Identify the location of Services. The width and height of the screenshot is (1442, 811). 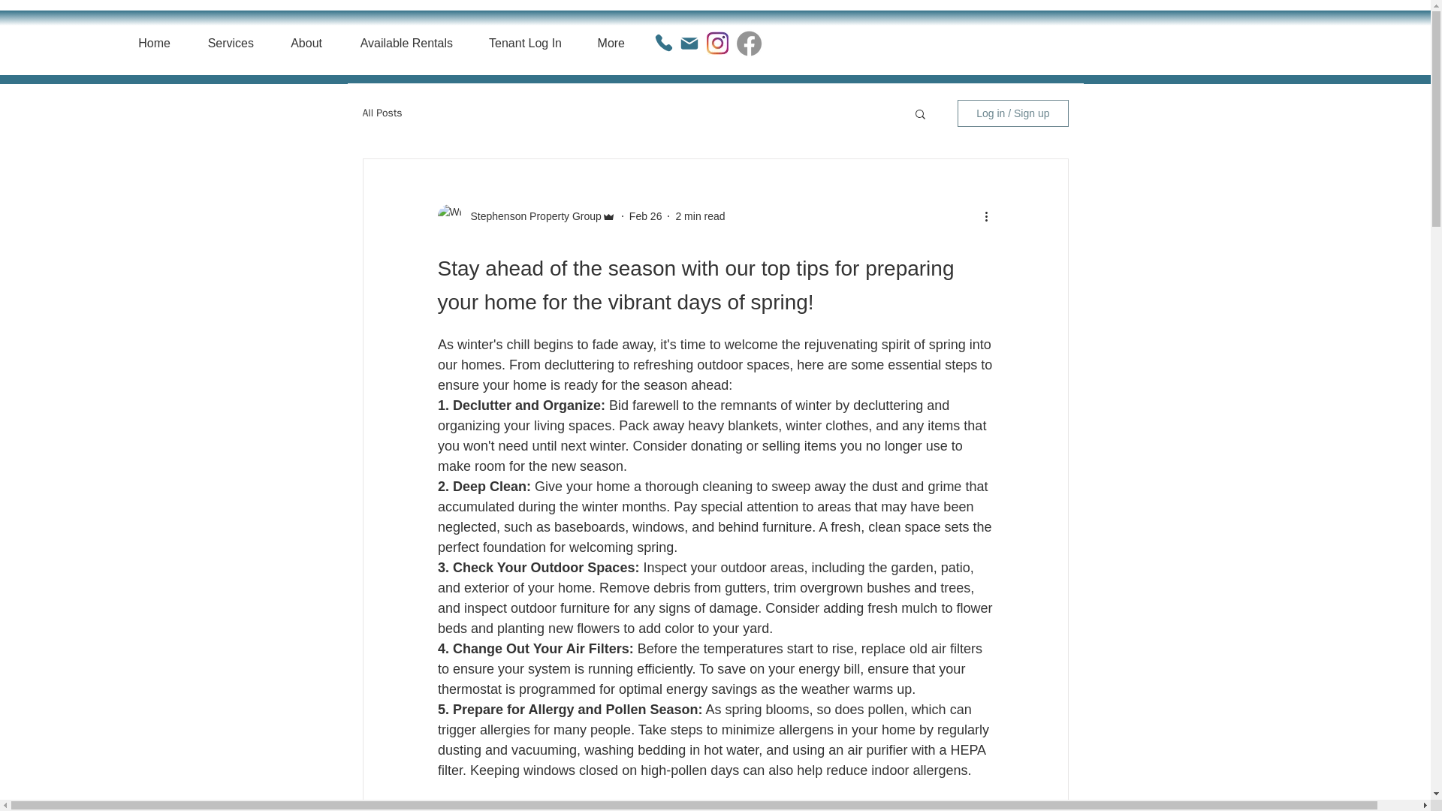
(223, 44).